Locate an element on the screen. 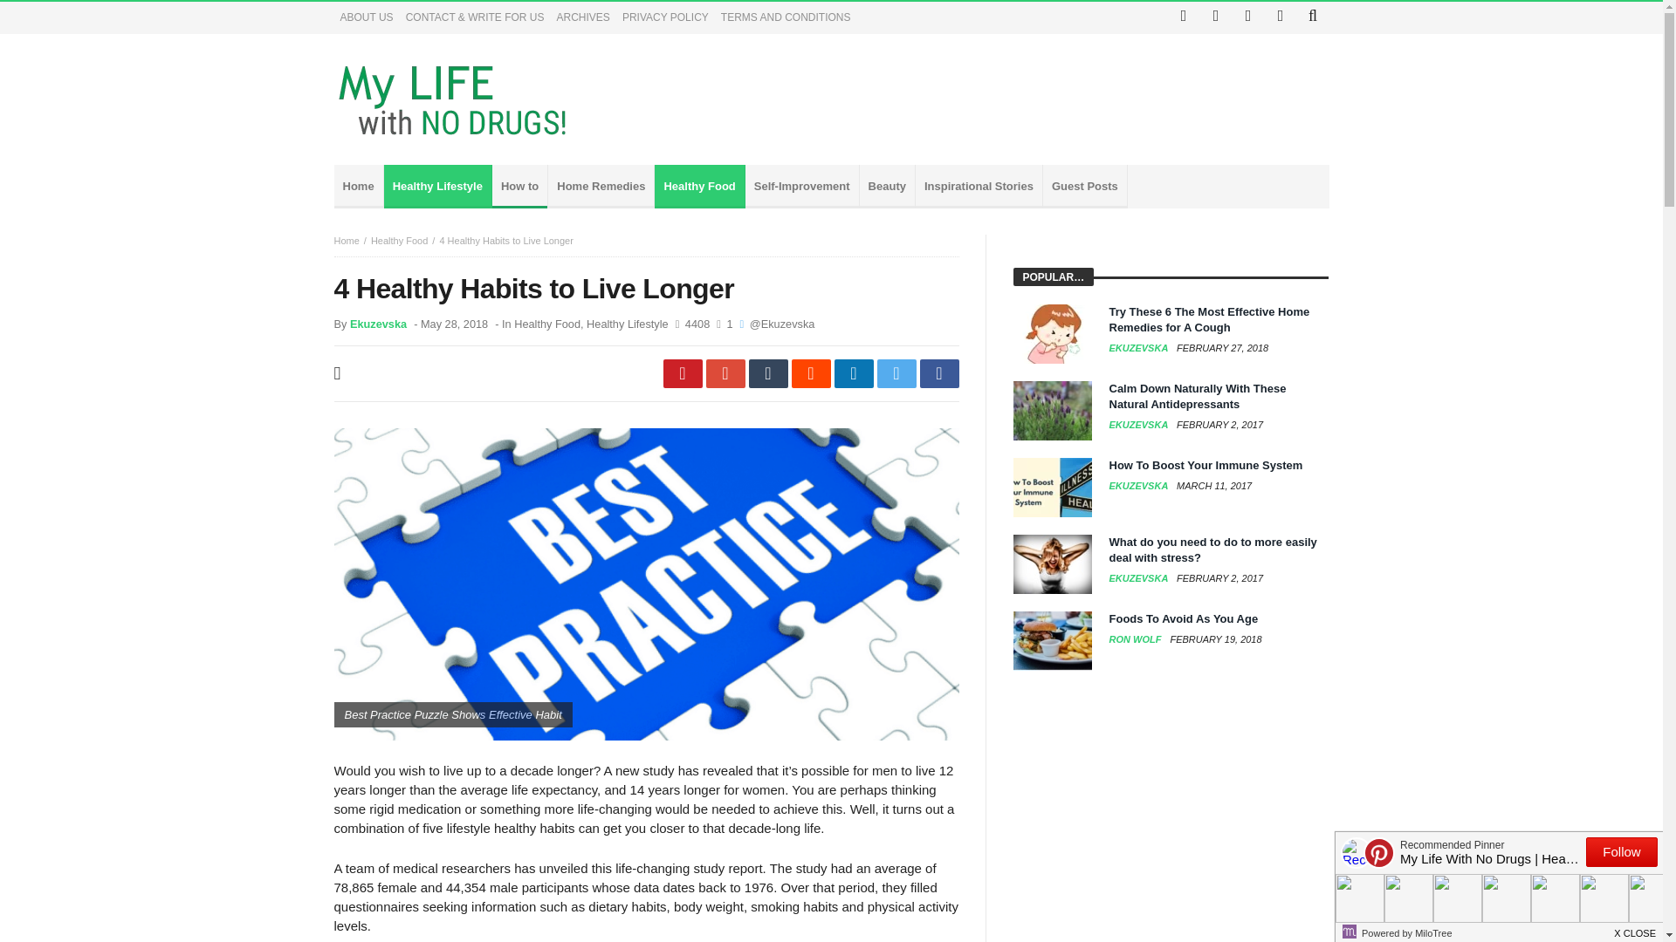  linkedin is located at coordinates (854, 373).